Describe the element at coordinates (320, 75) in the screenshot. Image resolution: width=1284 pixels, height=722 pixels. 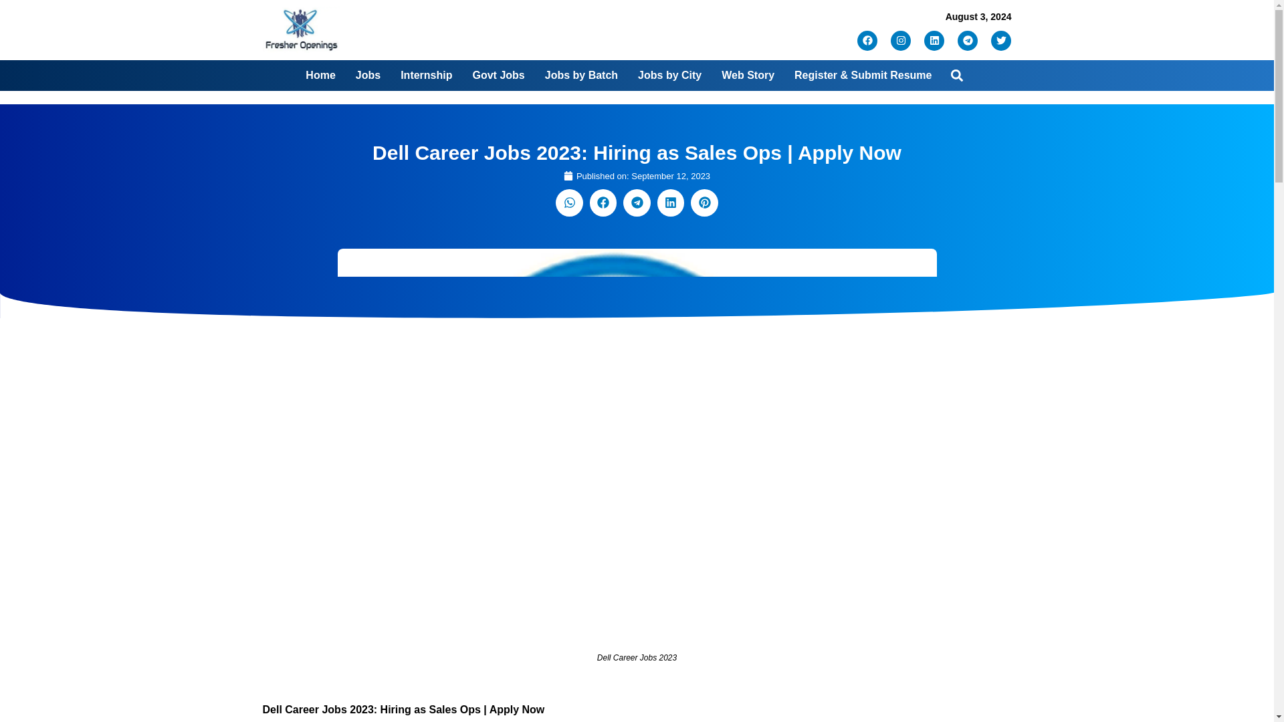
I see `Home` at that location.